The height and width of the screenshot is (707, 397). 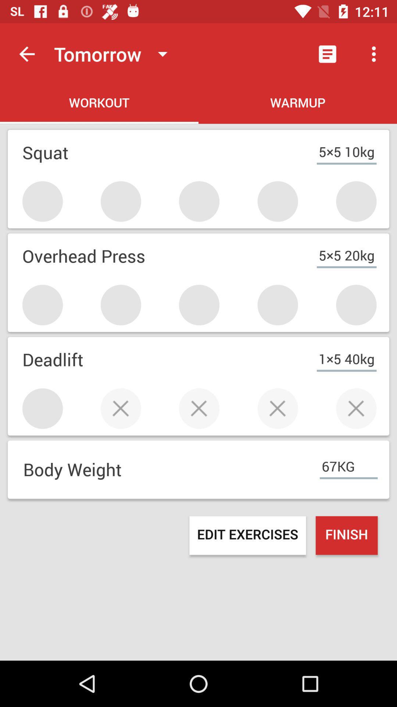 I want to click on launch the item above workout icon, so click(x=27, y=54).